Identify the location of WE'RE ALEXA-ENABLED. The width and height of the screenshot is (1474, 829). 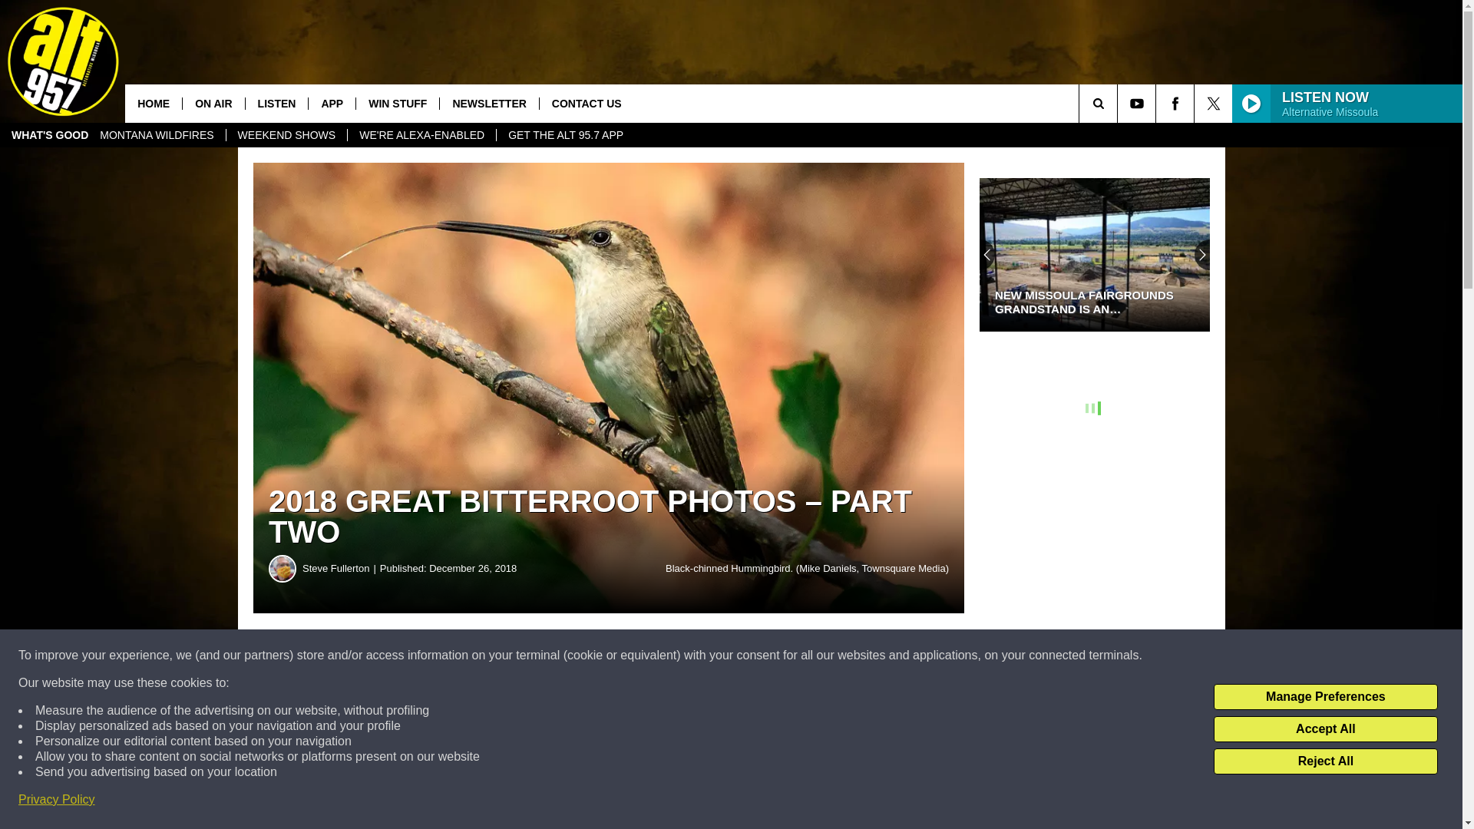
(421, 135).